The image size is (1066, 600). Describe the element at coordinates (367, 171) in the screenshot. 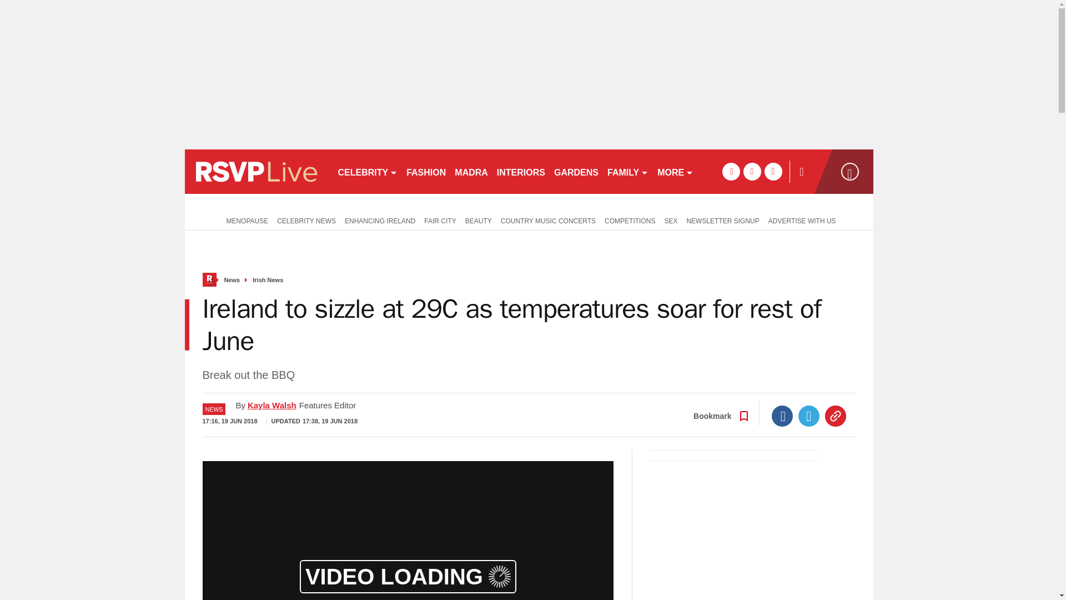

I see `CELEBRITY` at that location.